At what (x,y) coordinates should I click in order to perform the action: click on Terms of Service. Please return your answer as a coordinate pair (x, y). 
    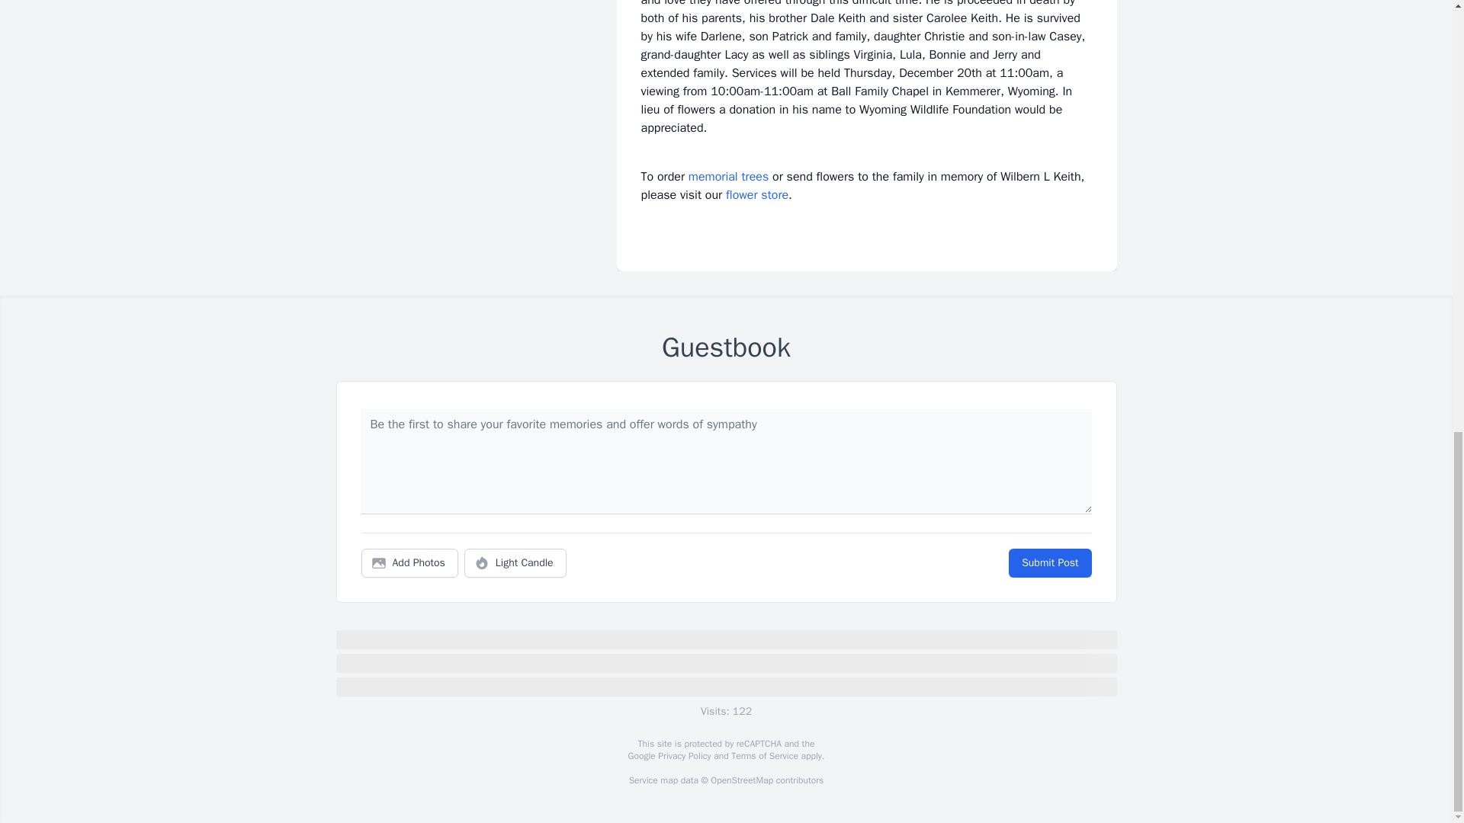
    Looking at the image, I should click on (764, 756).